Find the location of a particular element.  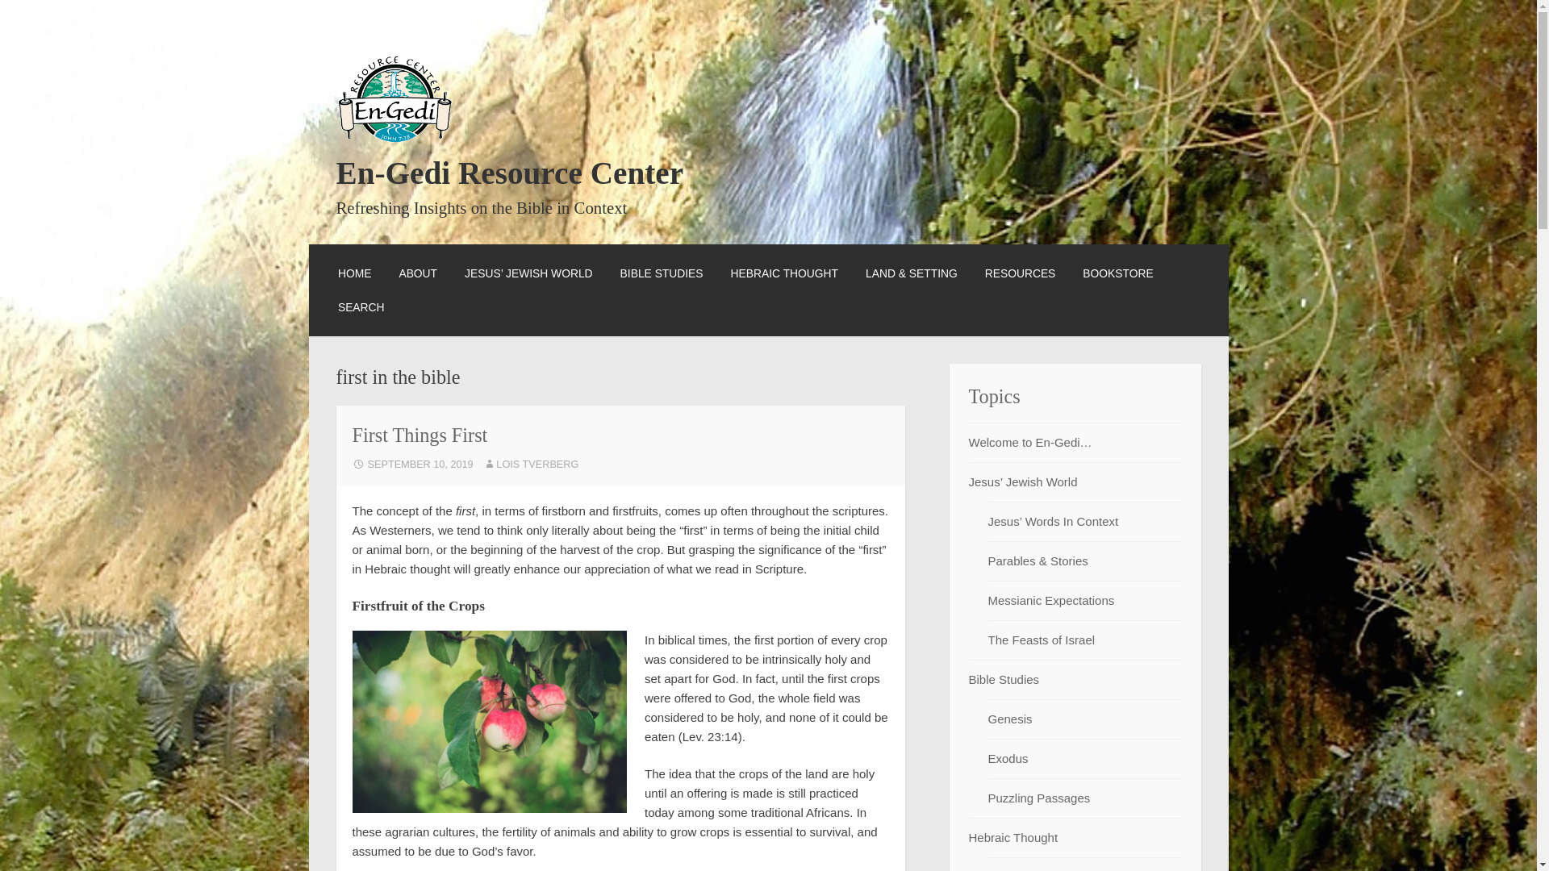

SEPTEMBER 10, 2019 is located at coordinates (411, 465).